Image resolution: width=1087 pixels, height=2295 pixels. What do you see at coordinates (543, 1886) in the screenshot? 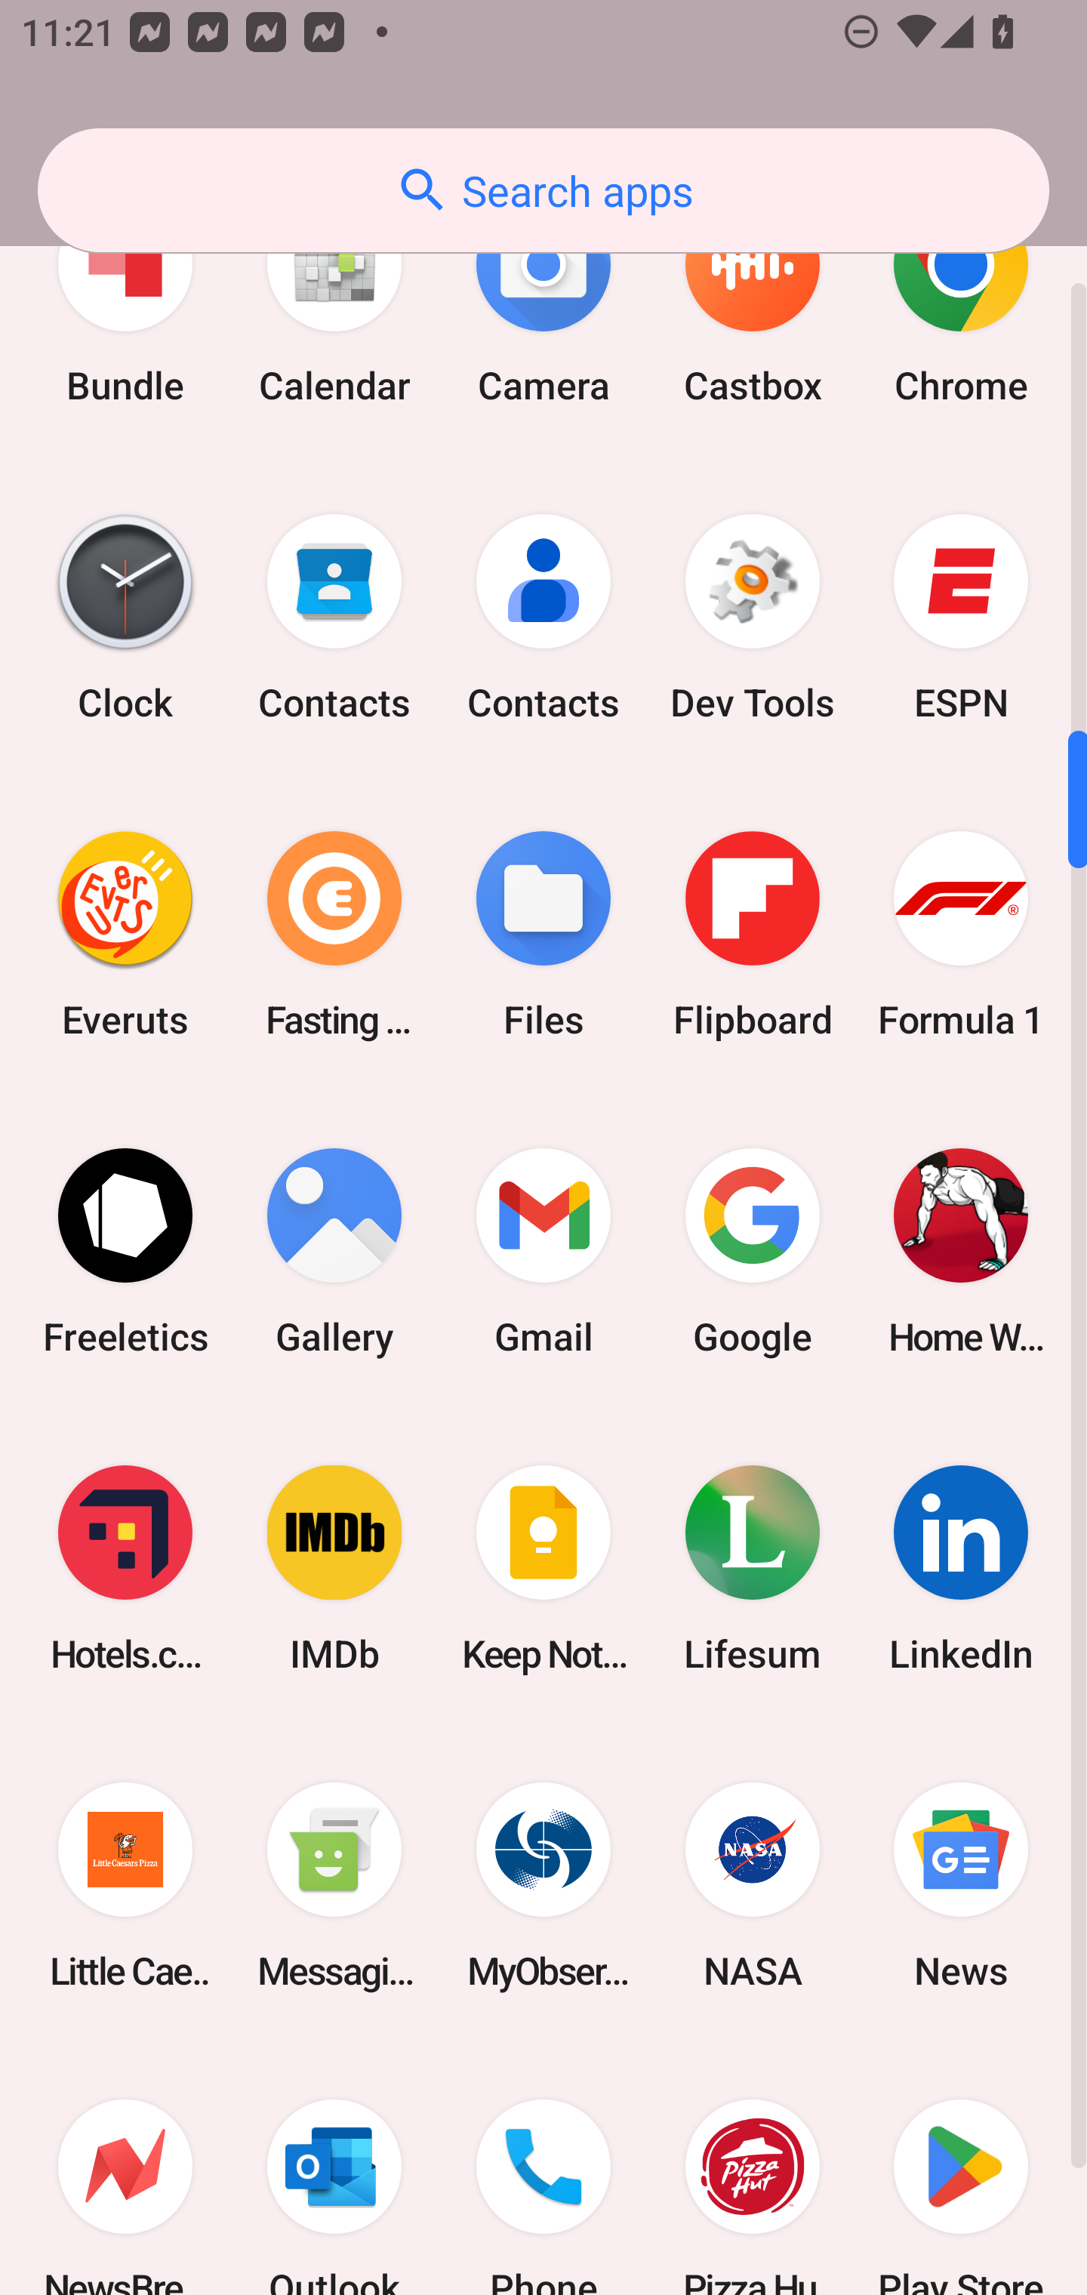
I see `MyObservatory` at bounding box center [543, 1886].